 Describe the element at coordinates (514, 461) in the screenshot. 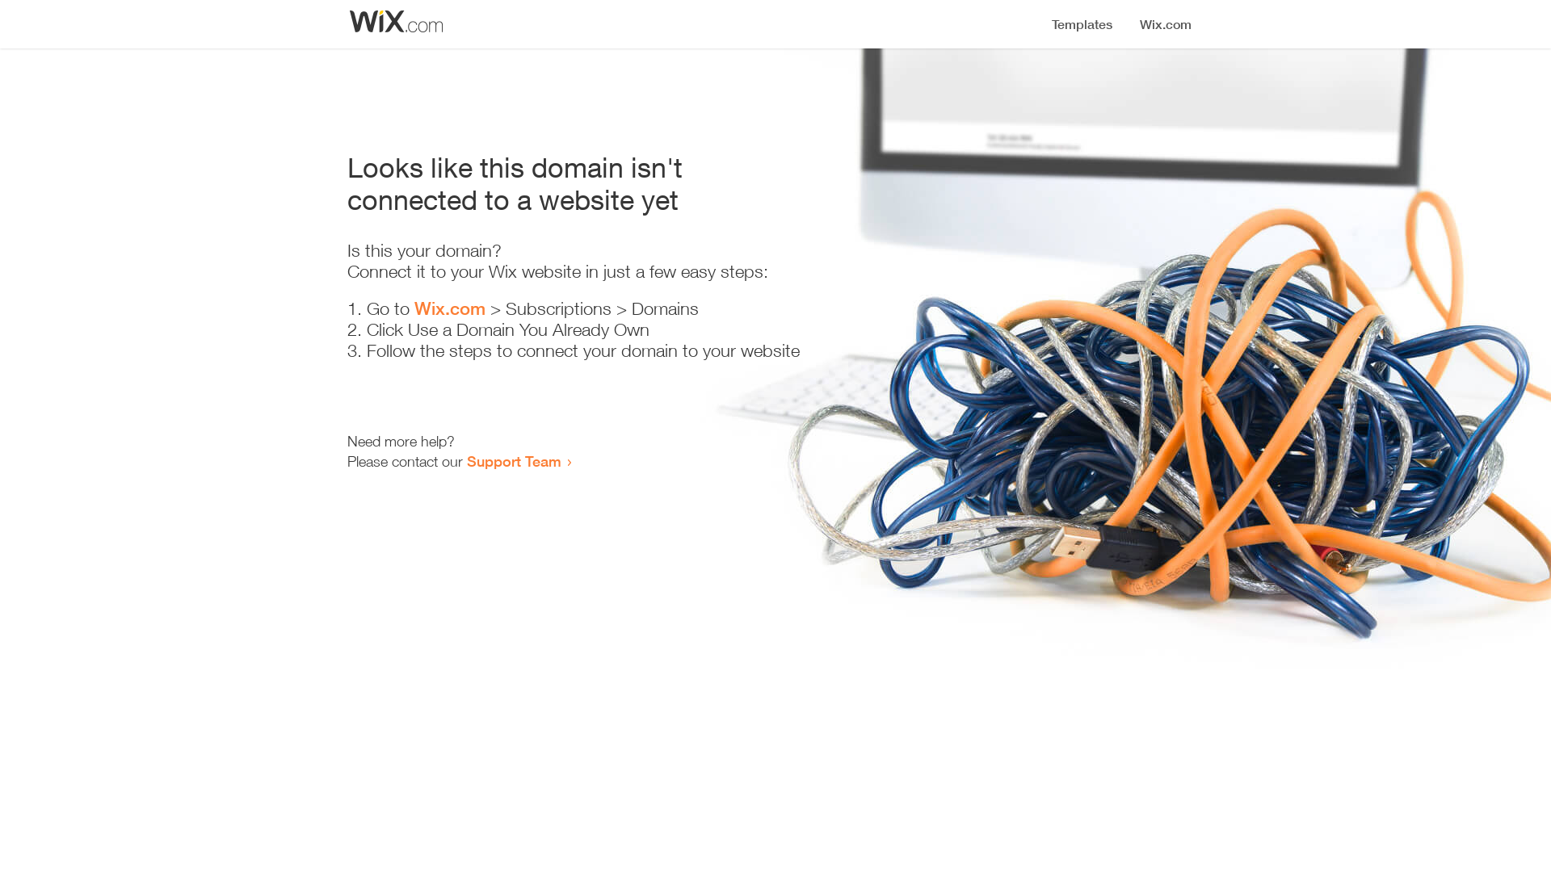

I see `Support Team` at that location.